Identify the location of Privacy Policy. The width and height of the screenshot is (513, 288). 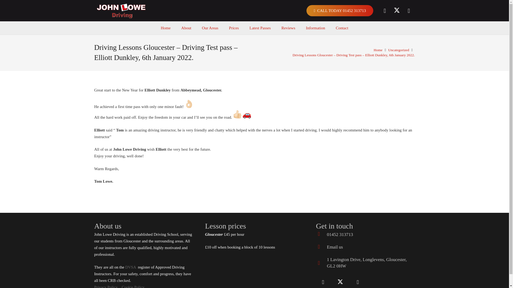
(106, 286).